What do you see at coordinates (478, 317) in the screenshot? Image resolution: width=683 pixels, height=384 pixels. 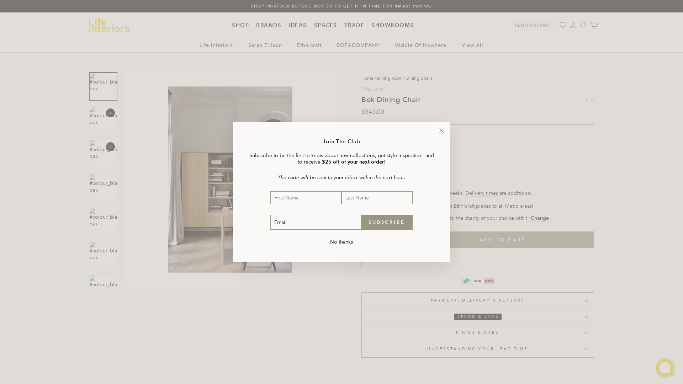 I see `SPEND & SAVE` at bounding box center [478, 317].